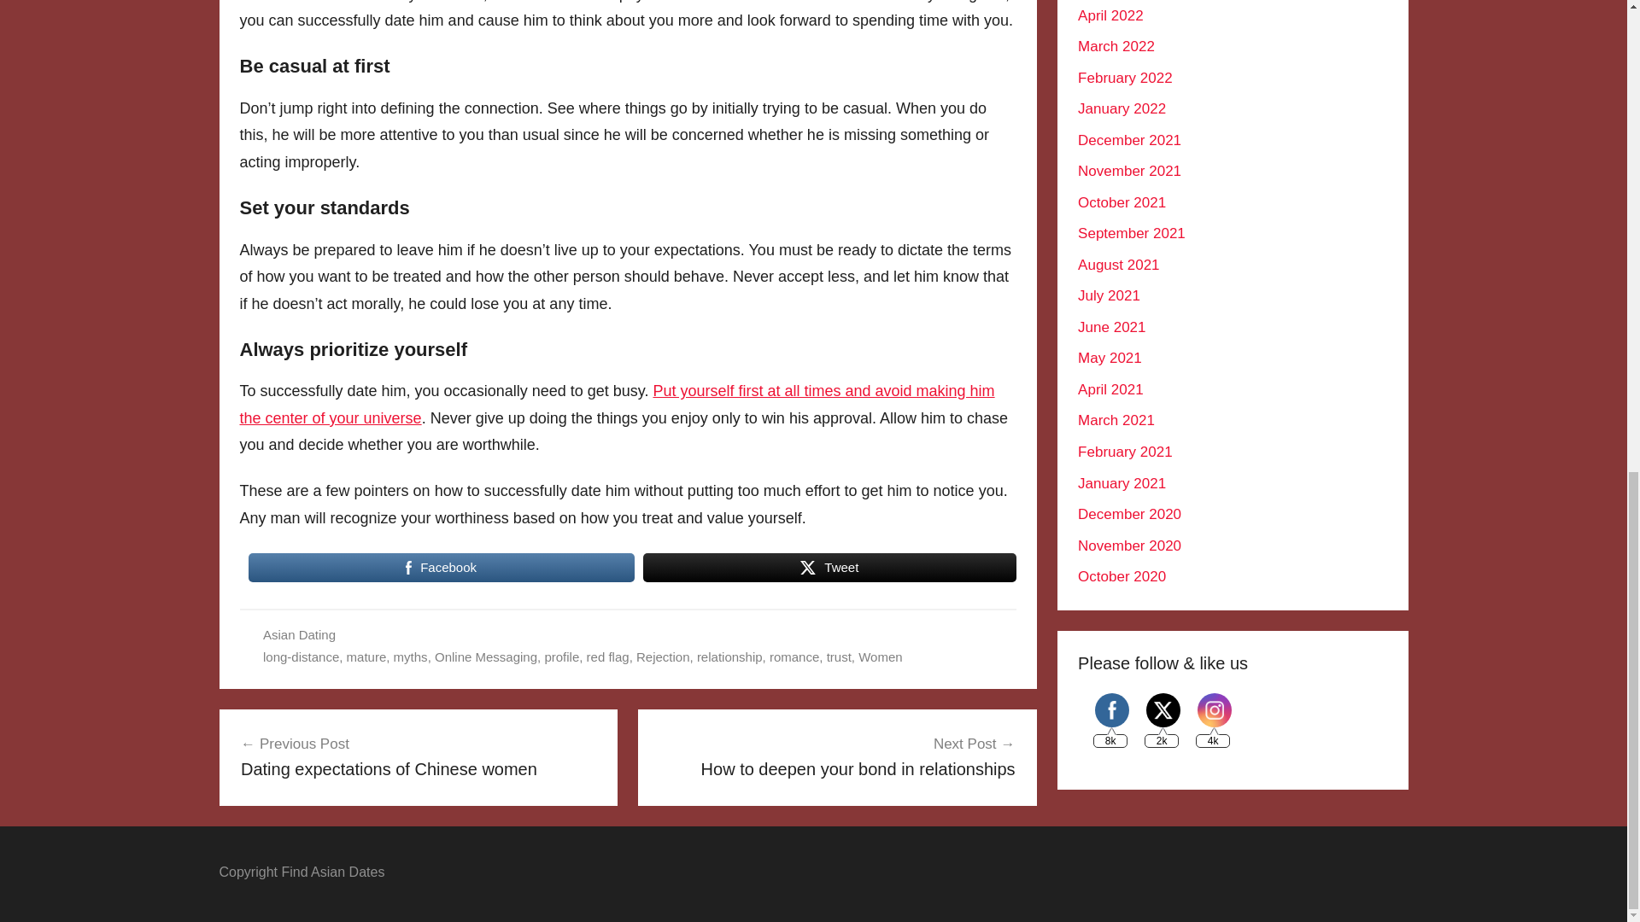 This screenshot has height=922, width=1640. I want to click on red flag, so click(608, 656).